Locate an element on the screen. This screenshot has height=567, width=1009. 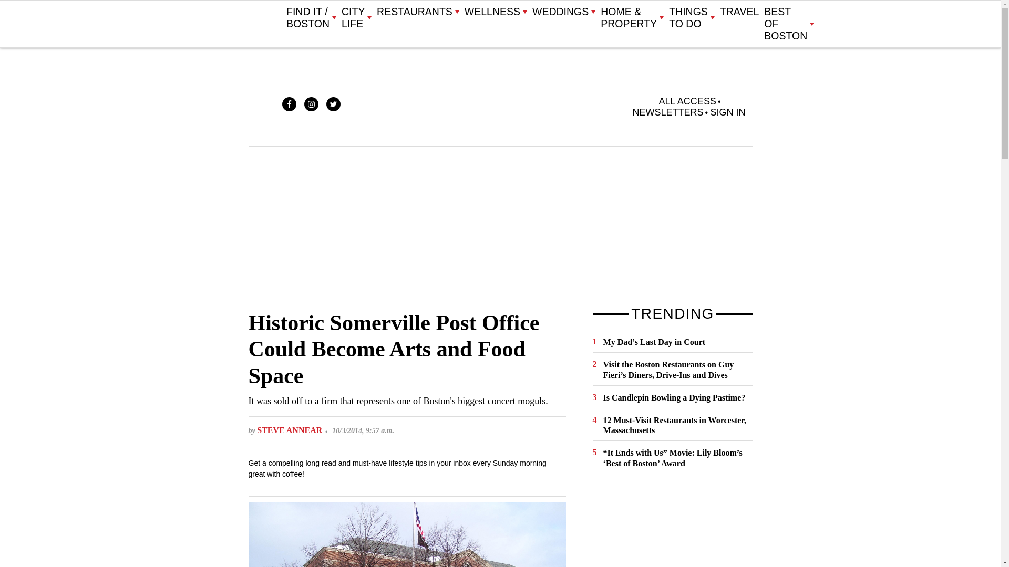
WELLNESS is located at coordinates (495, 12).